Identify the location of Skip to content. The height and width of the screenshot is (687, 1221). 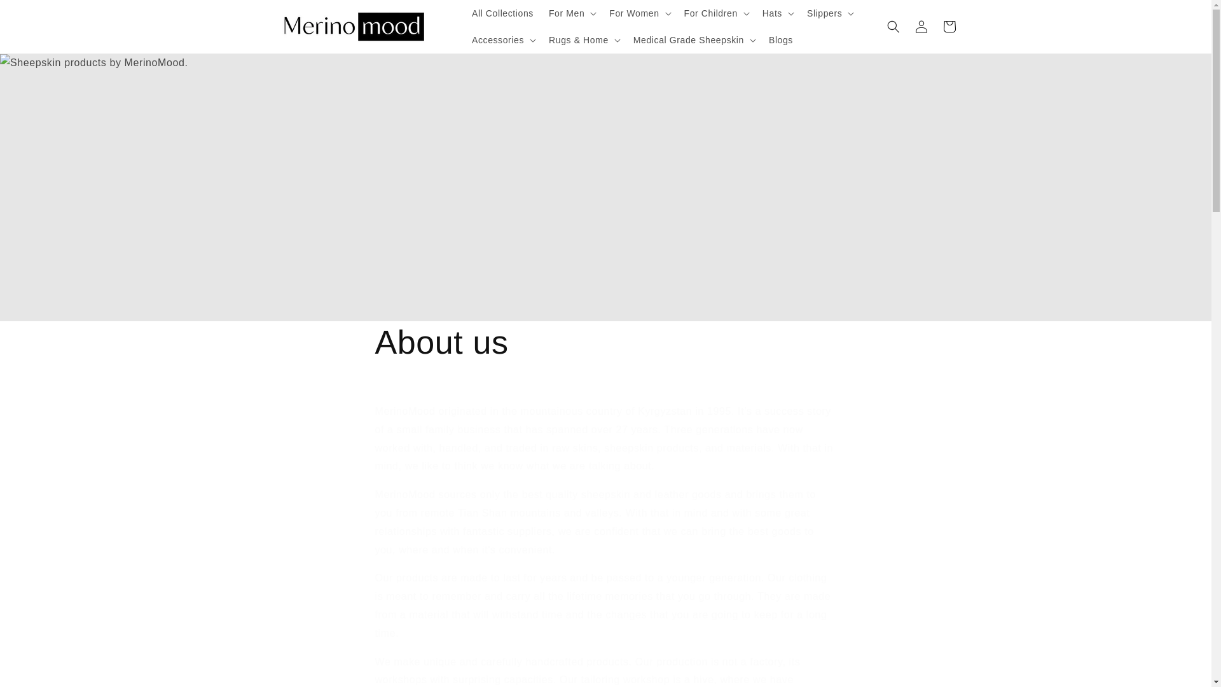
(38, 15).